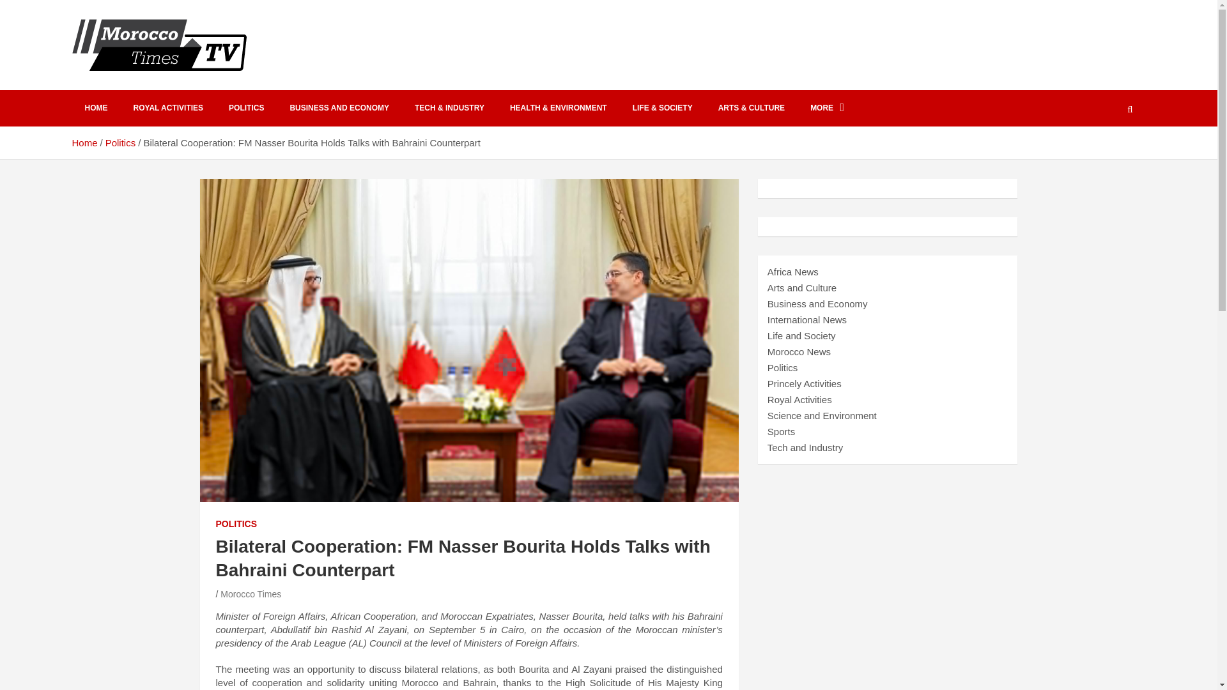  I want to click on Royal Activities, so click(799, 399).